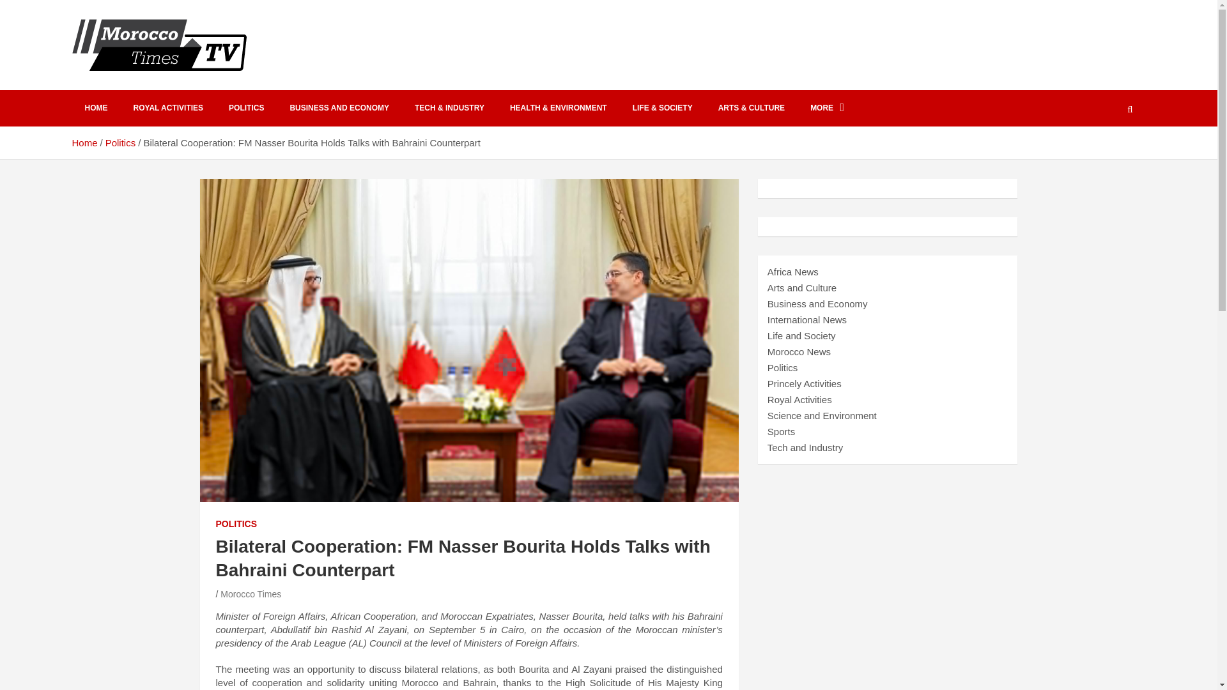  I want to click on Royal Activities, so click(799, 399).